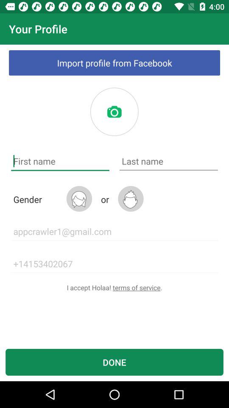 The height and width of the screenshot is (408, 229). I want to click on turn off the icon below +14153402067 icon, so click(114, 287).